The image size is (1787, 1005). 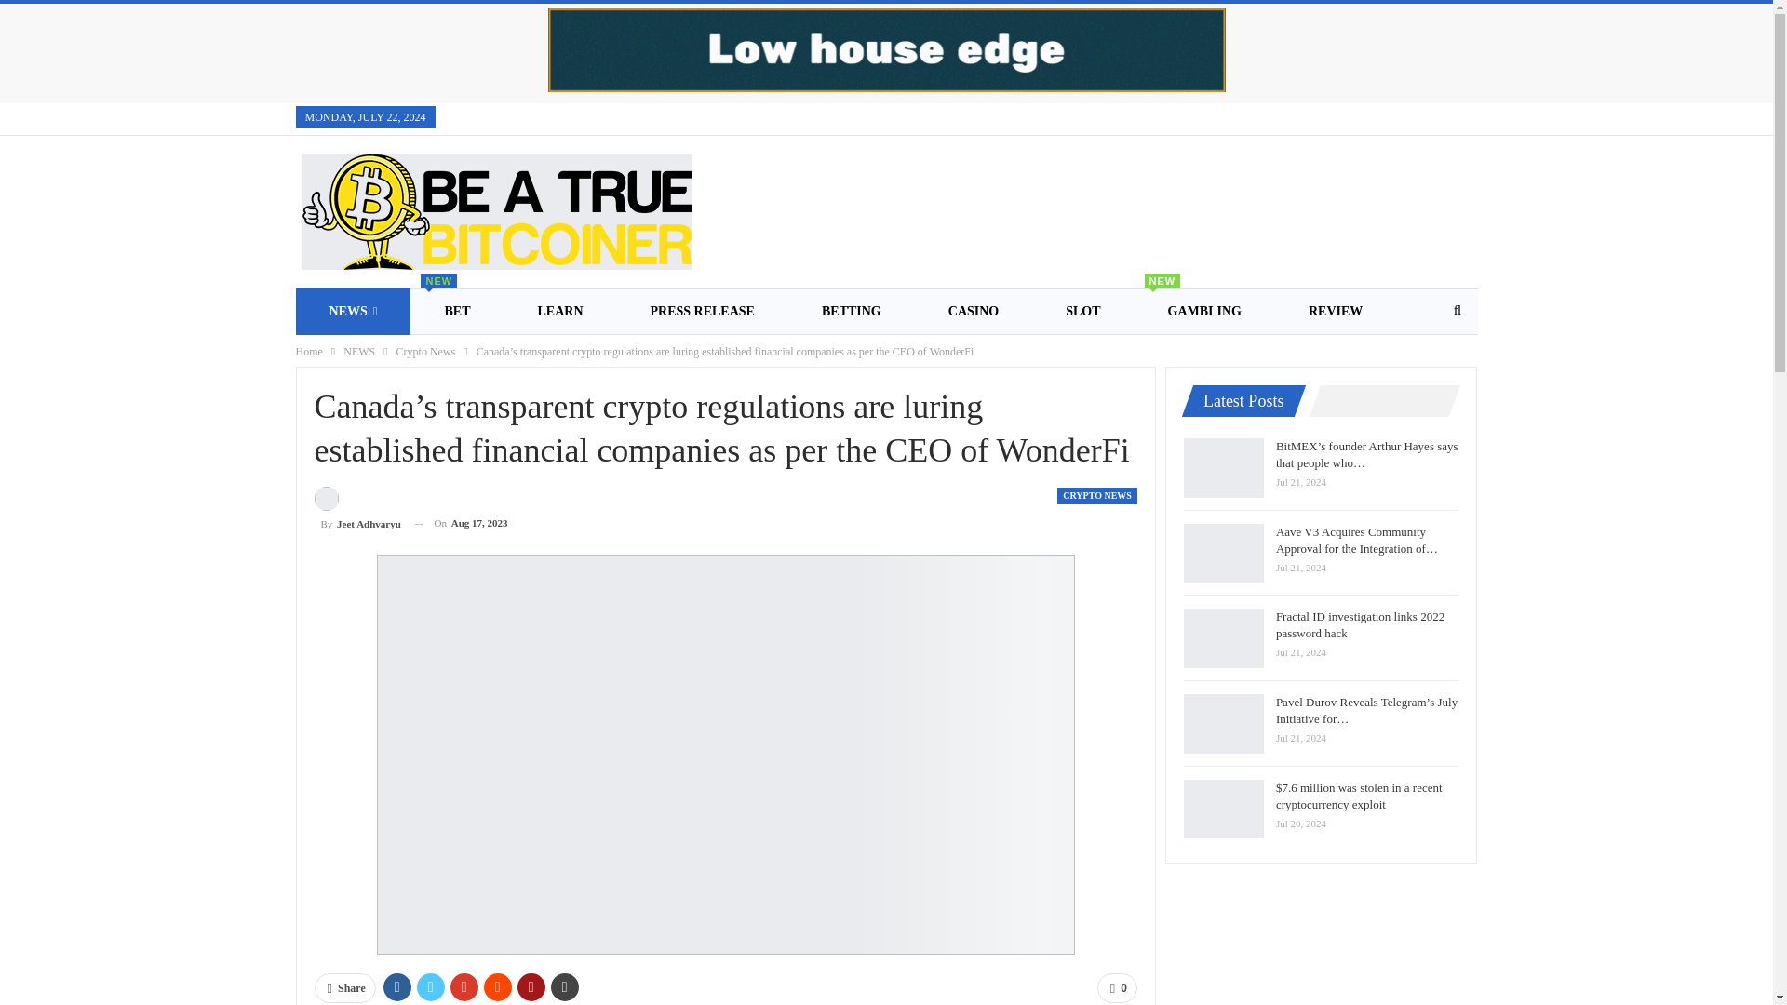 I want to click on NEWS, so click(x=354, y=311).